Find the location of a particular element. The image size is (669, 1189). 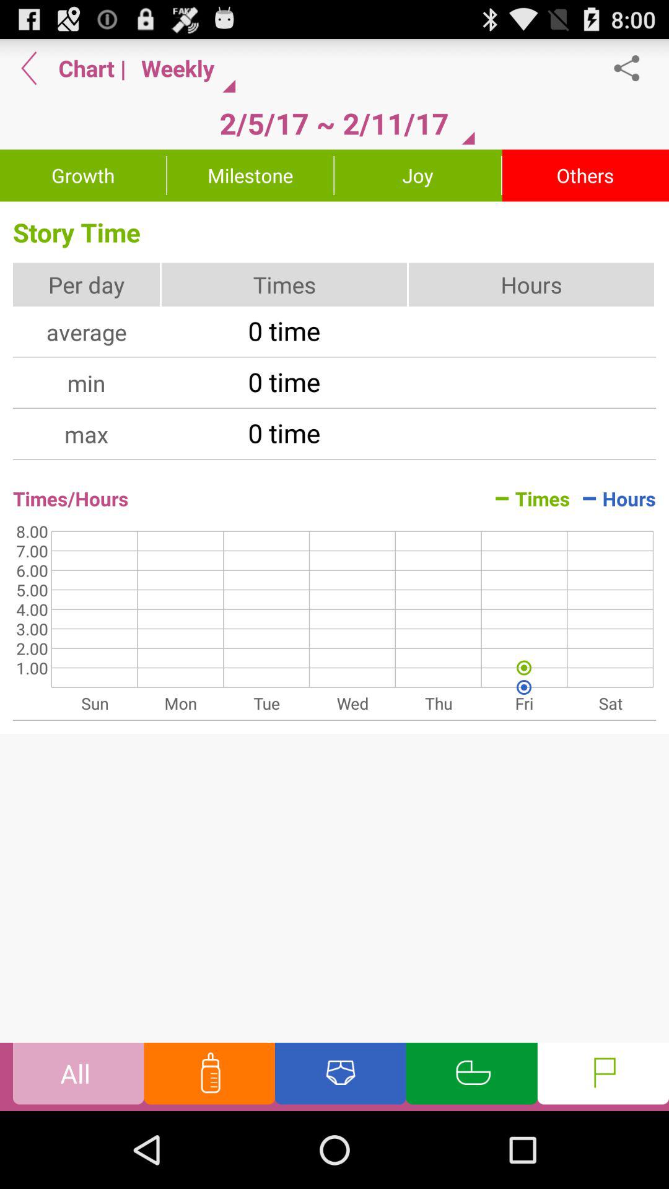

tap app next to chart app is located at coordinates (29, 68).